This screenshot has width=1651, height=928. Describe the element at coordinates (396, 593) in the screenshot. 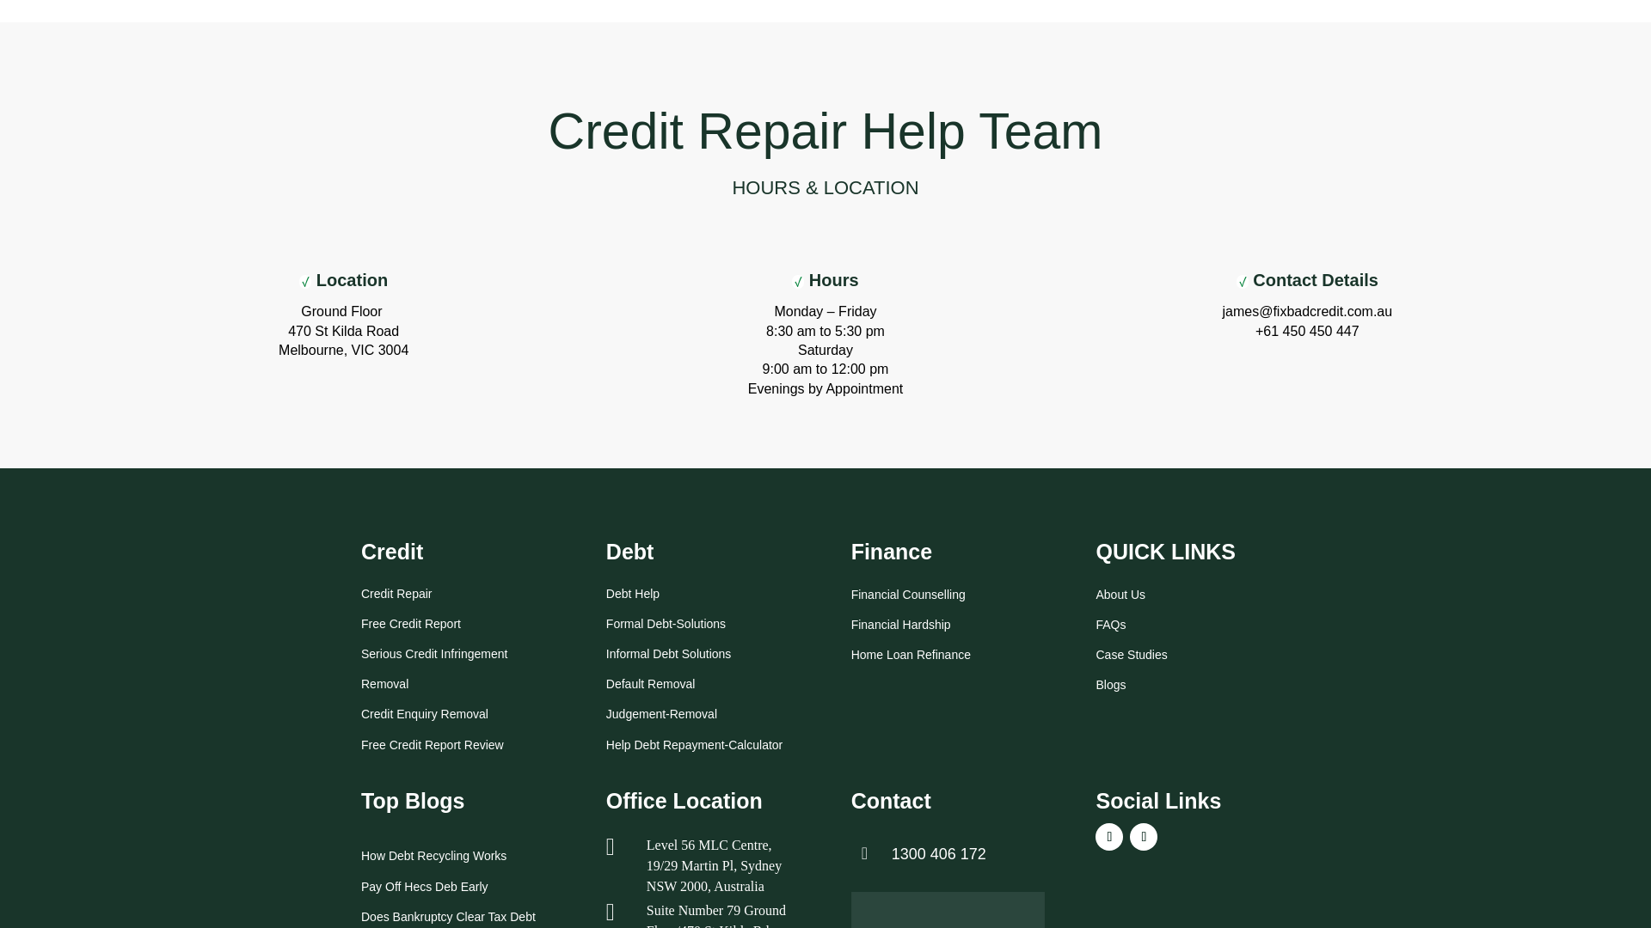

I see `Credit Repair` at that location.